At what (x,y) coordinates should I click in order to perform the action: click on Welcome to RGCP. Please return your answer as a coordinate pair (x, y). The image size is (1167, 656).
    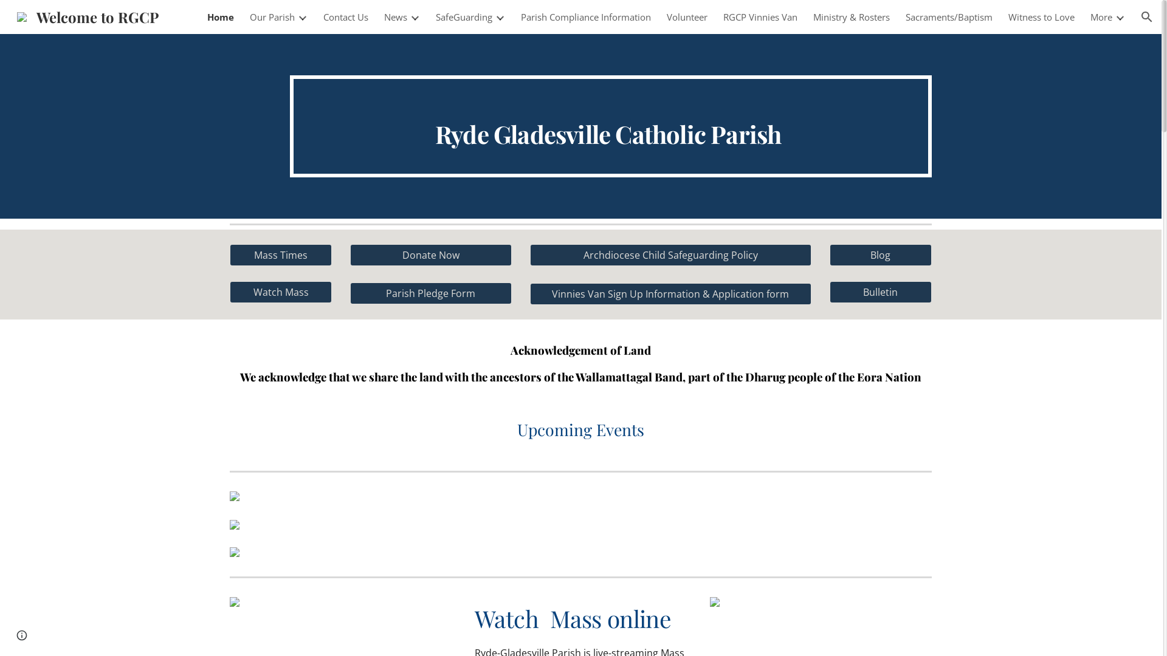
    Looking at the image, I should click on (88, 15).